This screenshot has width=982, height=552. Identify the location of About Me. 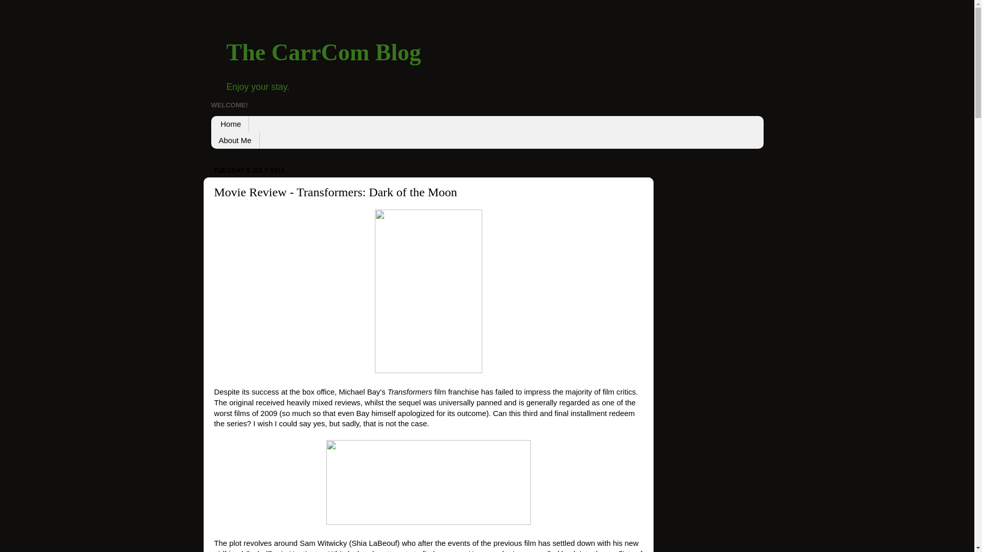
(235, 140).